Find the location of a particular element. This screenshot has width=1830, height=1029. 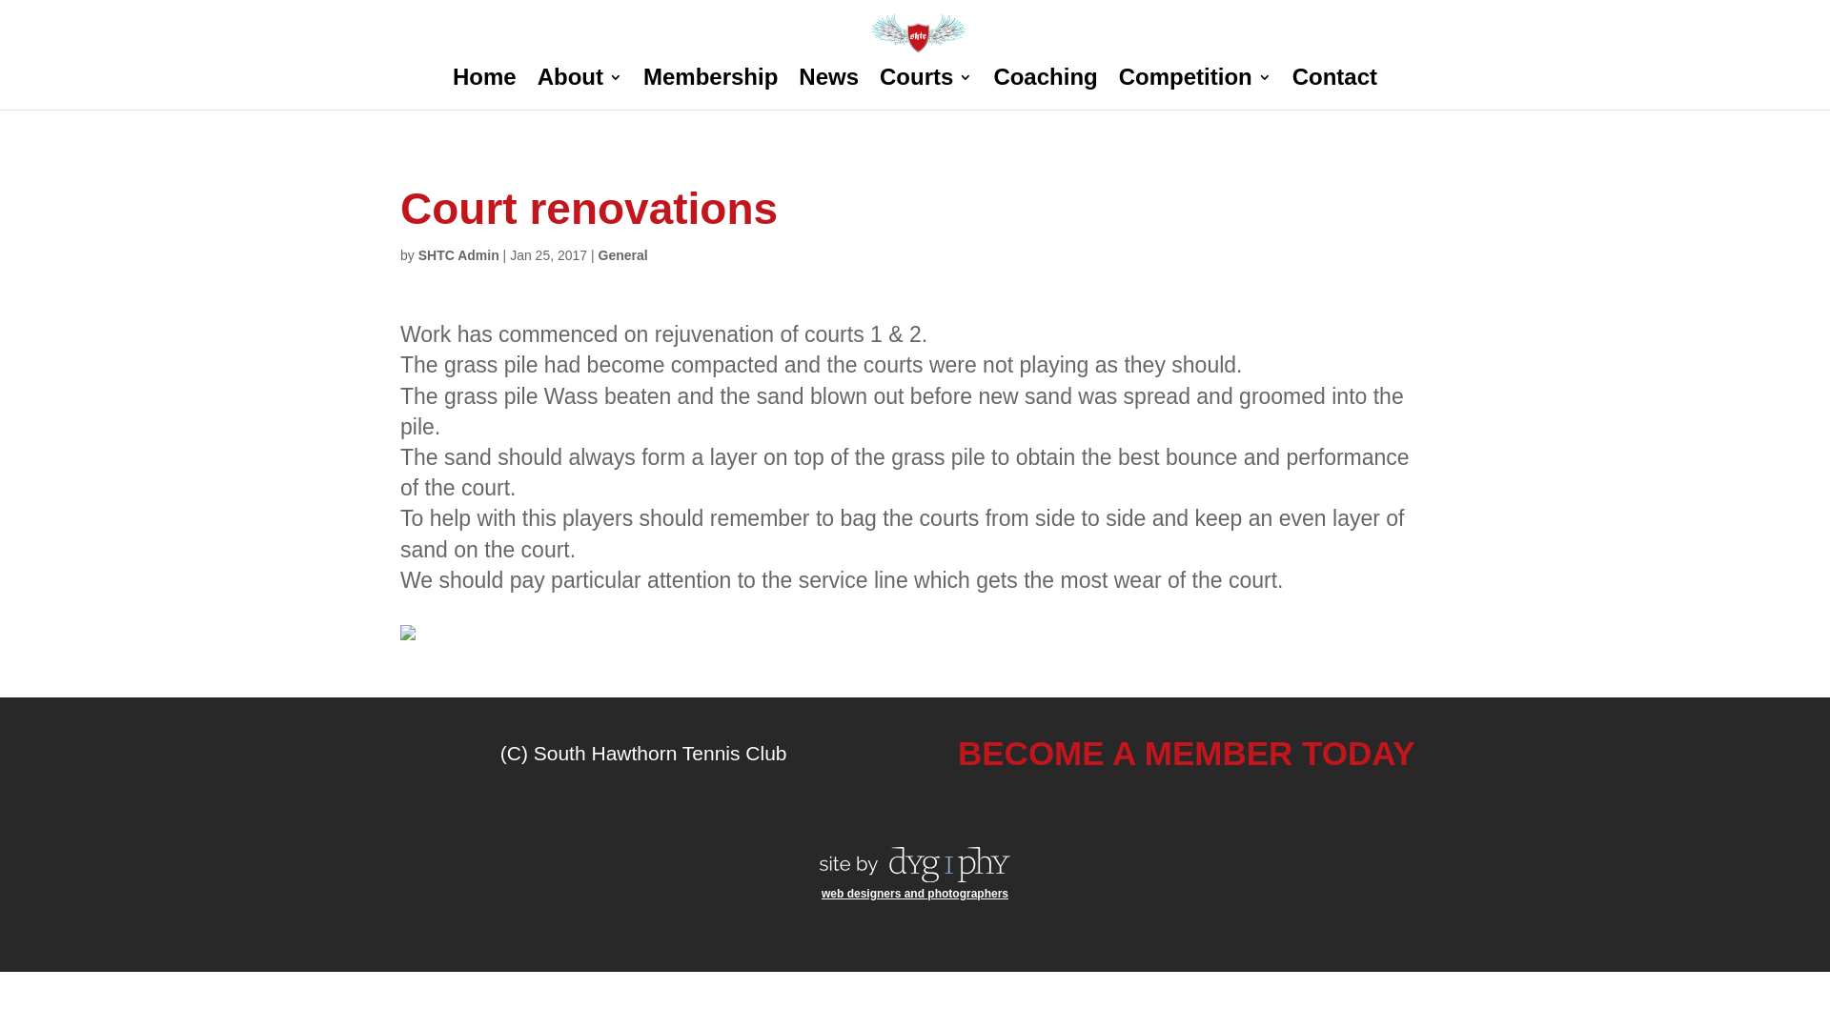

web designers and photographers is located at coordinates (915, 894).